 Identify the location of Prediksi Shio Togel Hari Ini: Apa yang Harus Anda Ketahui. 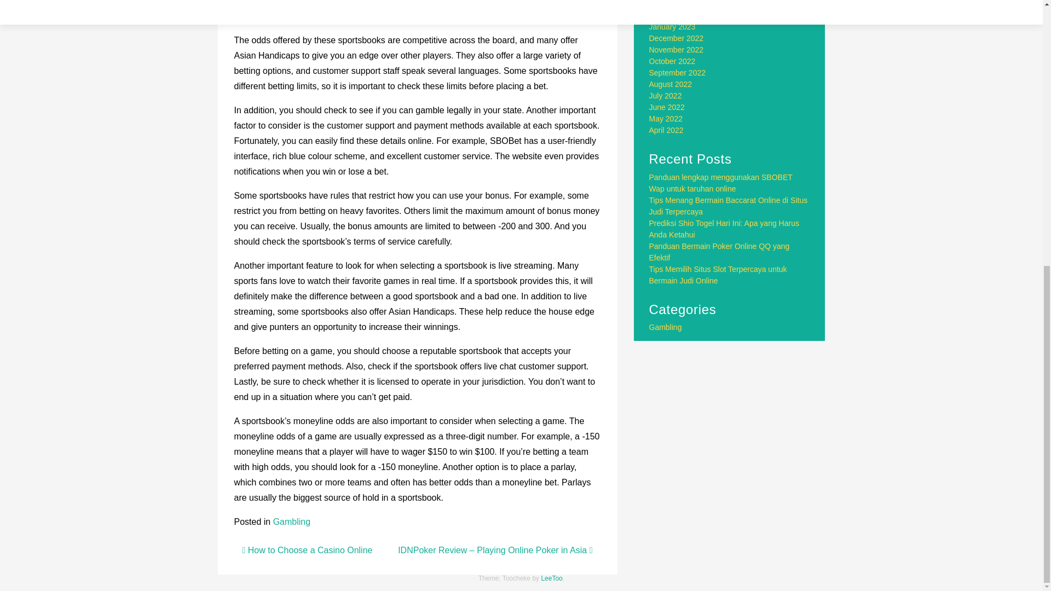
(724, 229).